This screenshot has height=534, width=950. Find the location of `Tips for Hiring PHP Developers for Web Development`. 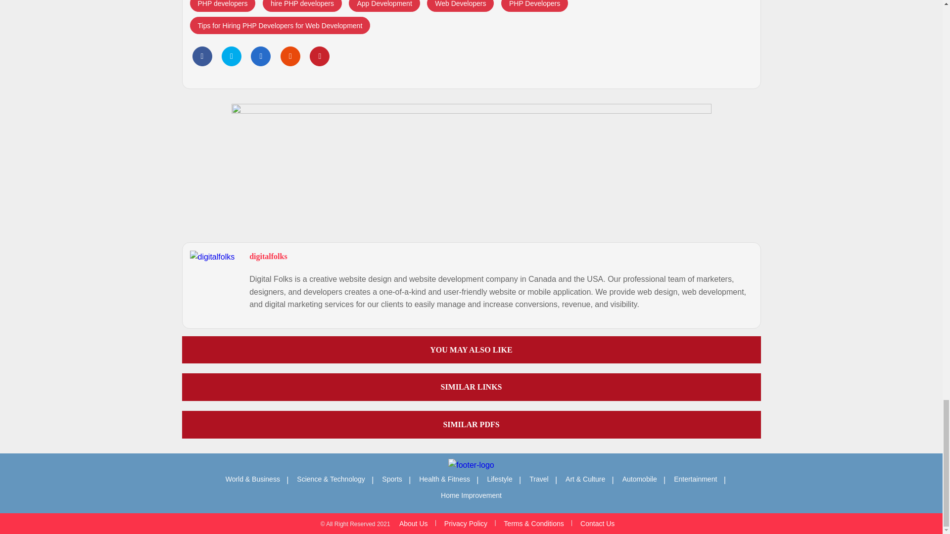

Tips for Hiring PHP Developers for Web Development is located at coordinates (280, 25).